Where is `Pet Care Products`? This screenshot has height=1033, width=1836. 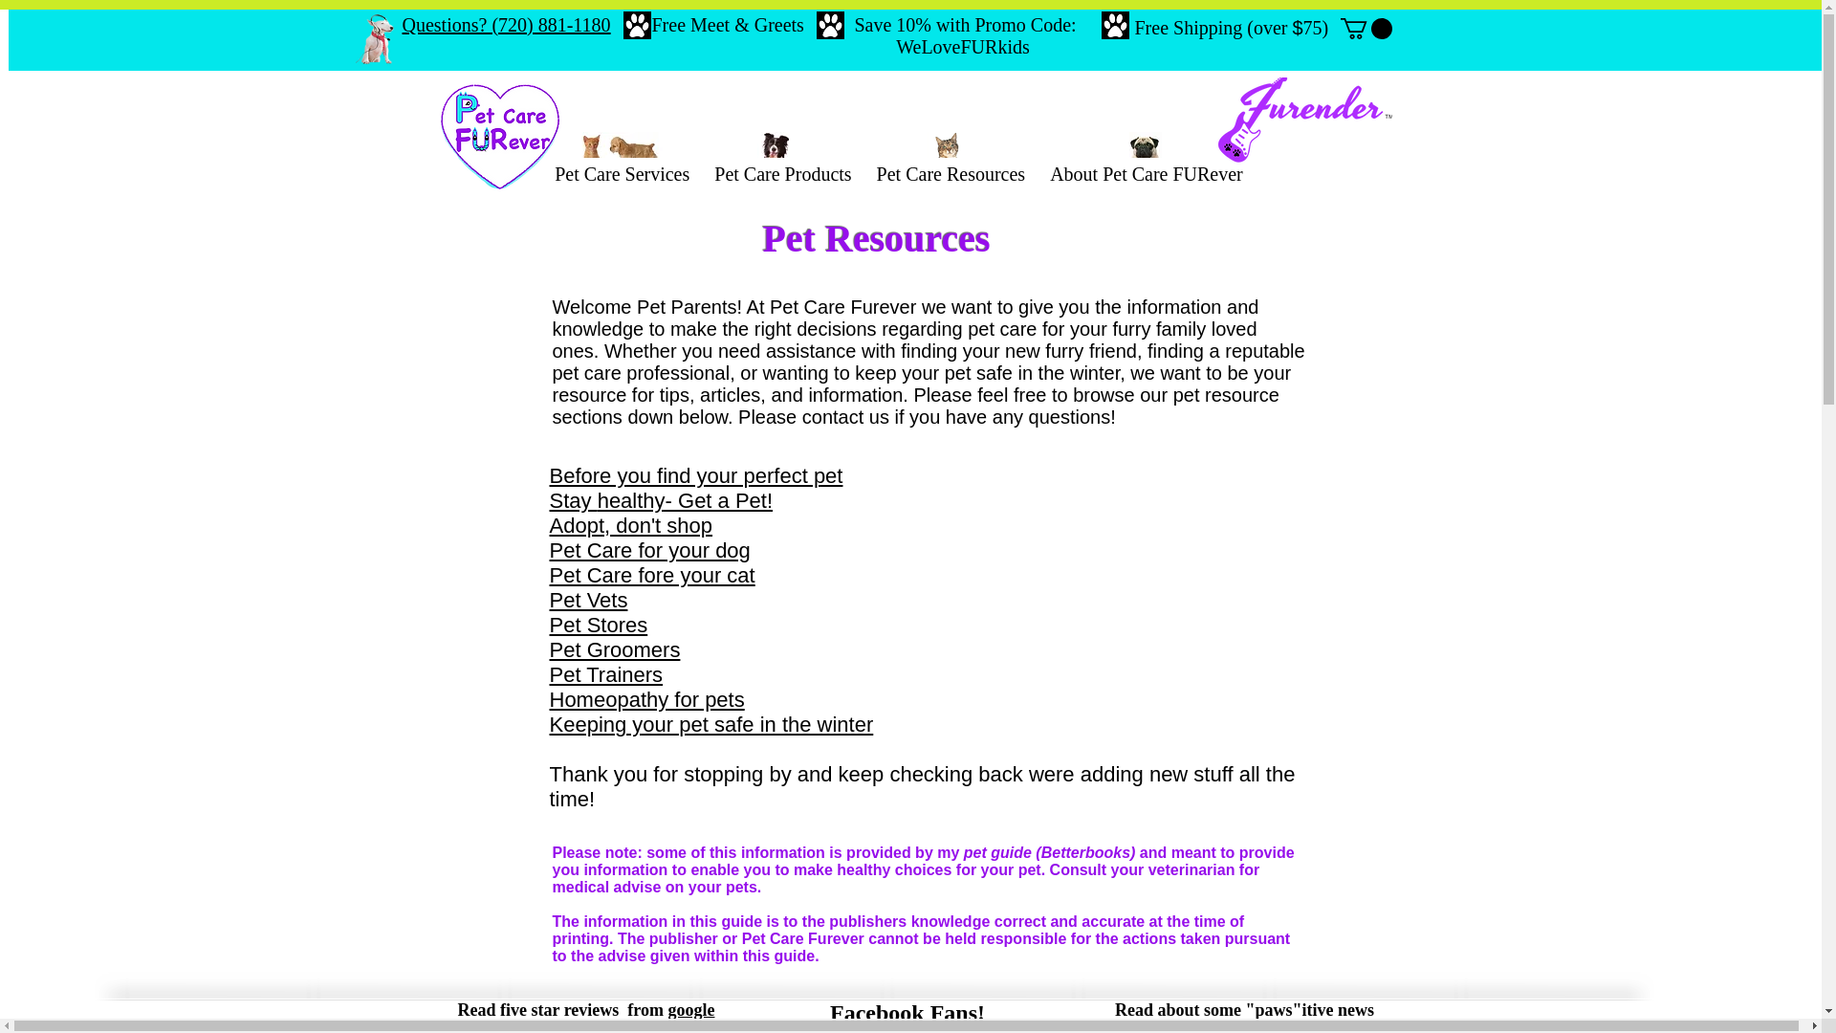
Pet Care Products is located at coordinates (782, 174).